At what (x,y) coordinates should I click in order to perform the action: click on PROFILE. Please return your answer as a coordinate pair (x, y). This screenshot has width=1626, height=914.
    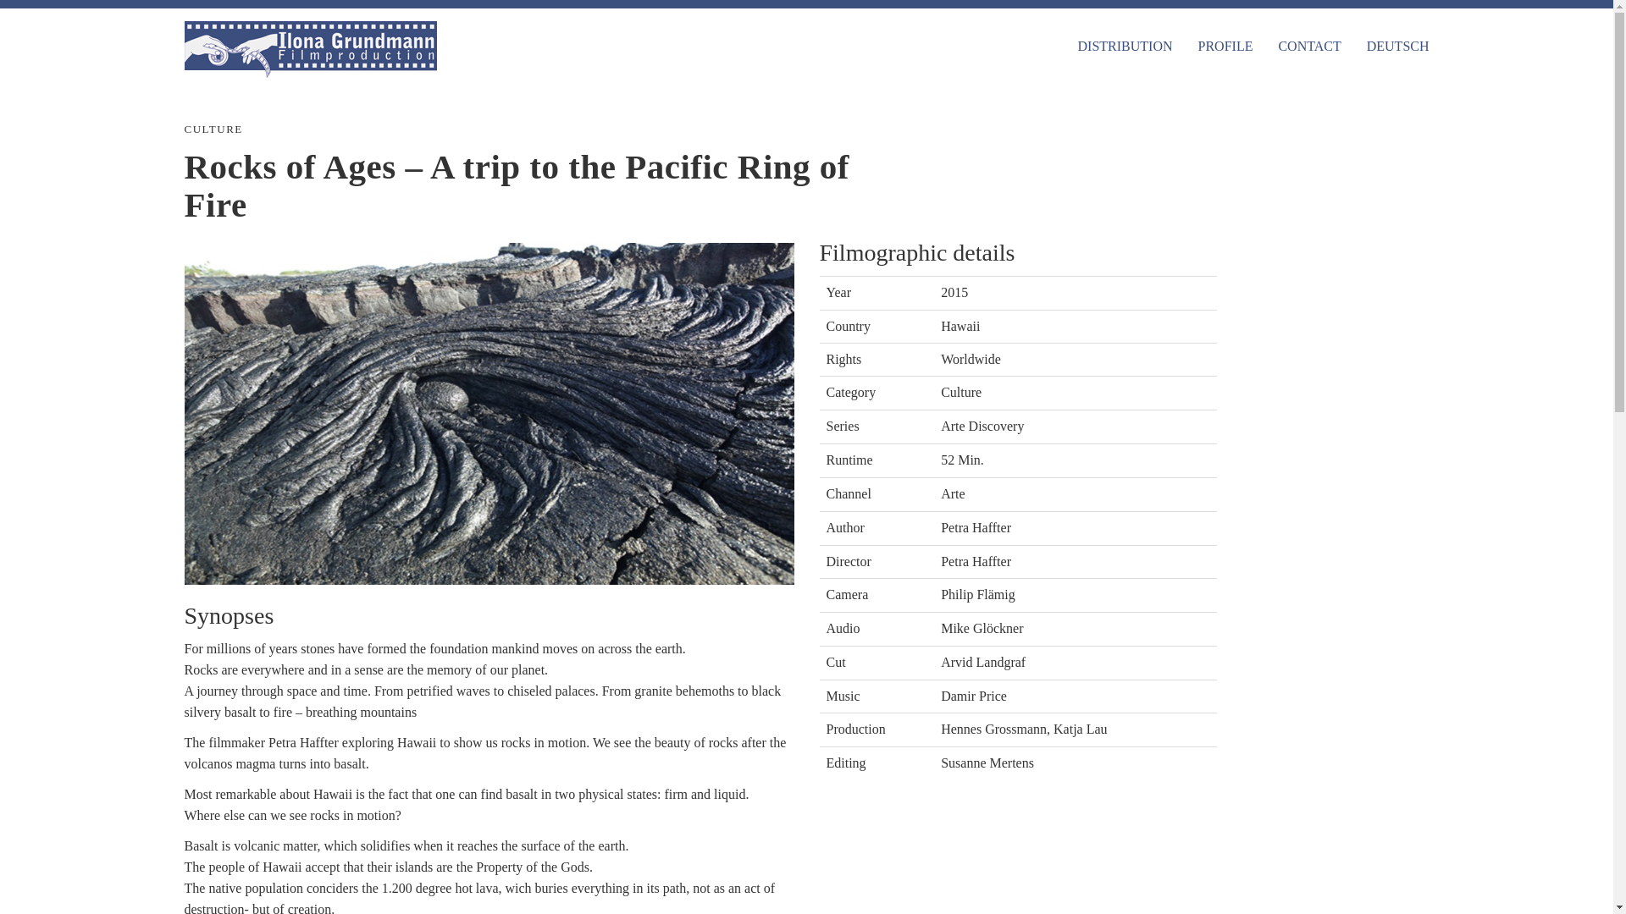
    Looking at the image, I should click on (1225, 46).